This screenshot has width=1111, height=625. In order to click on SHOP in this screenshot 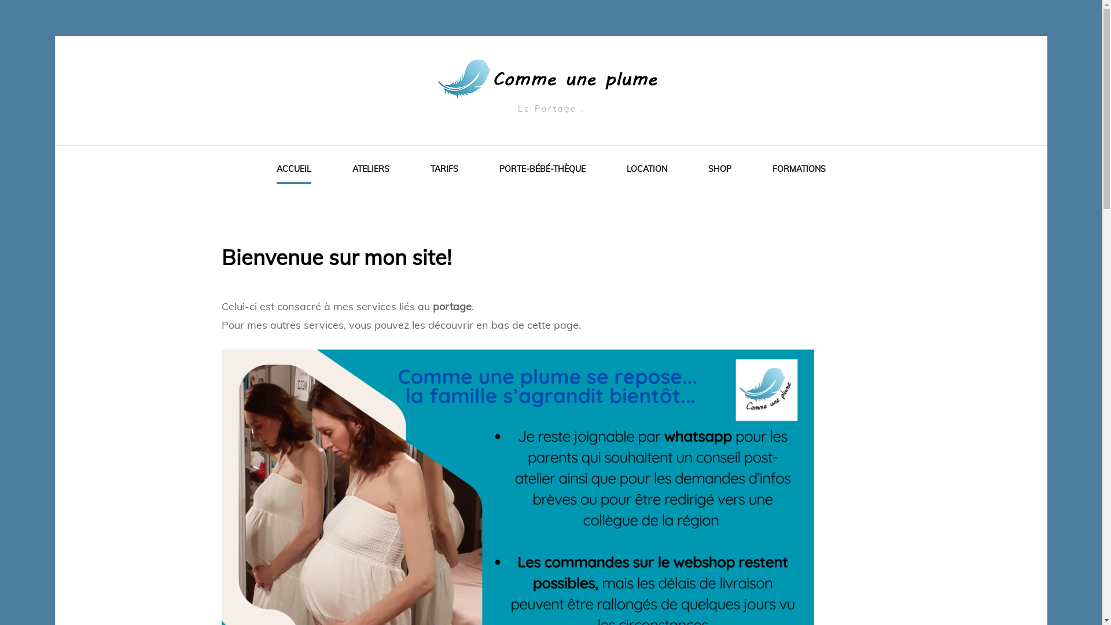, I will do `click(720, 171)`.